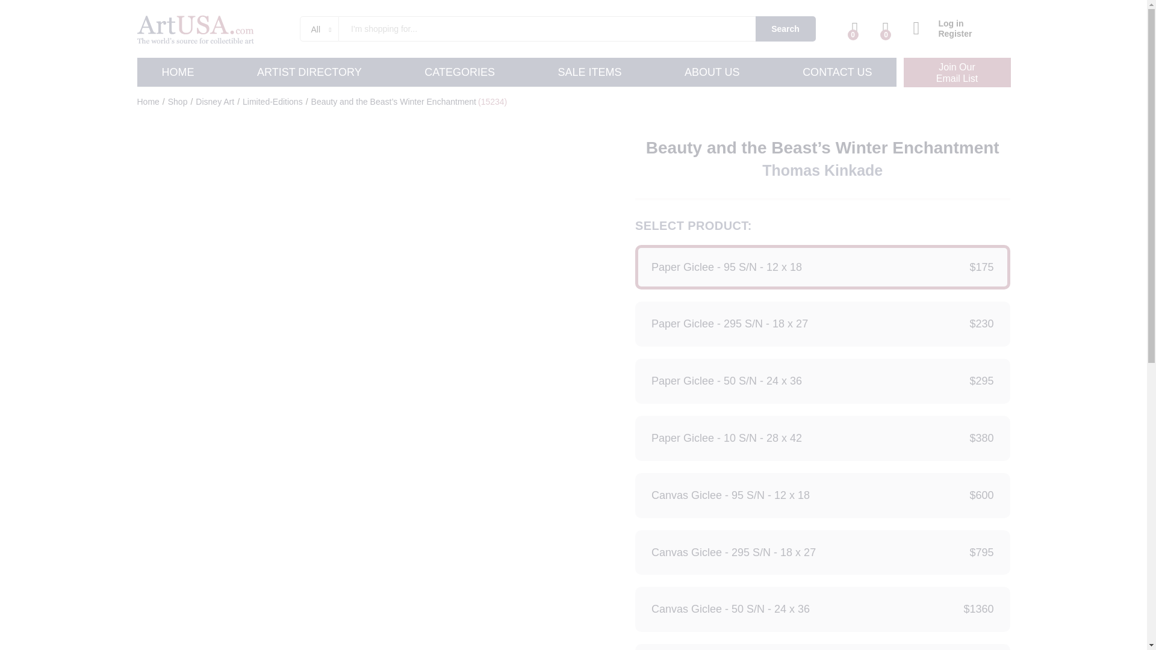 The image size is (1156, 650). I want to click on CONTACT US, so click(837, 72).